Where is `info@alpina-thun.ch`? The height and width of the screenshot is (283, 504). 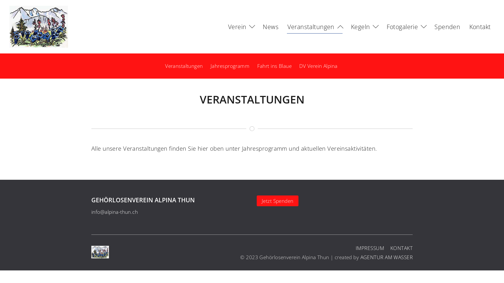 info@alpina-thun.ch is located at coordinates (114, 212).